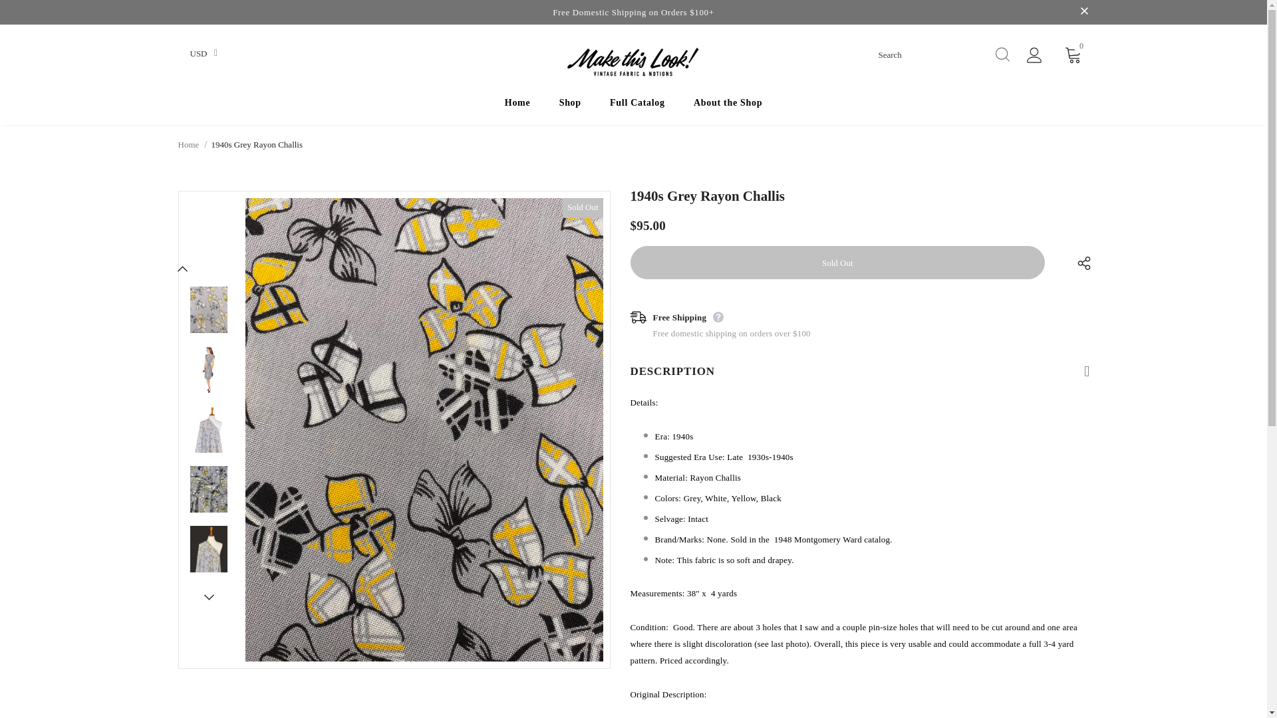  What do you see at coordinates (1084, 12) in the screenshot?
I see `close` at bounding box center [1084, 12].